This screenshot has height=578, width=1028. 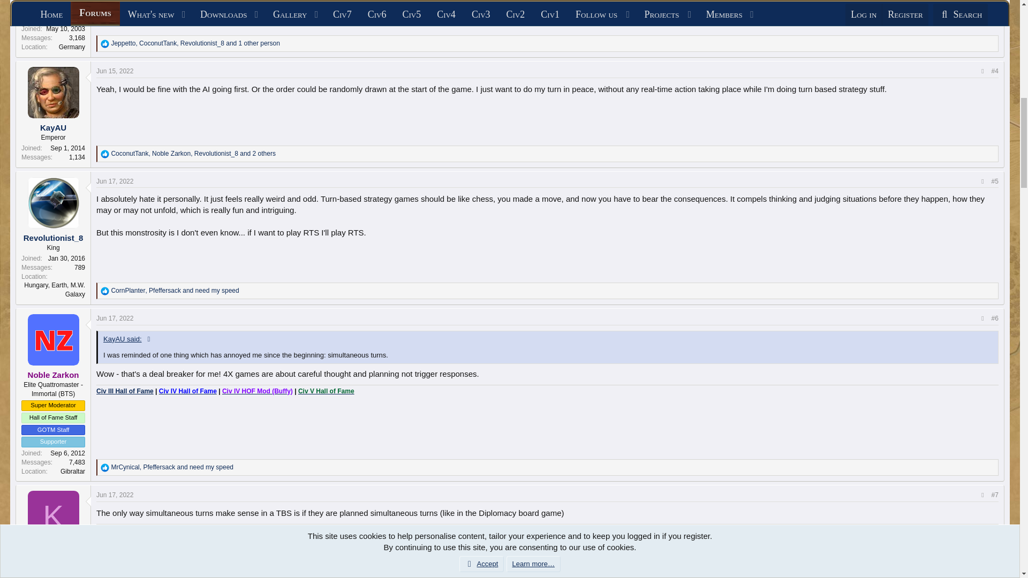 What do you see at coordinates (115, 71) in the screenshot?
I see `Jun 15, 2022 at 4:00 AM` at bounding box center [115, 71].